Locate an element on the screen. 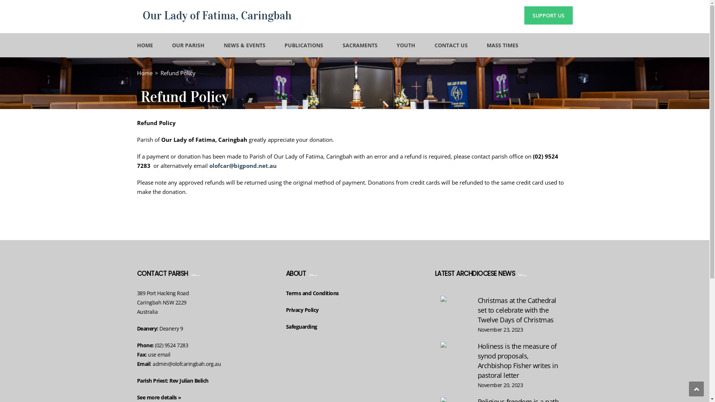 The image size is (715, 402). Our Lady of Fatima, Caringbah is located at coordinates (217, 16).